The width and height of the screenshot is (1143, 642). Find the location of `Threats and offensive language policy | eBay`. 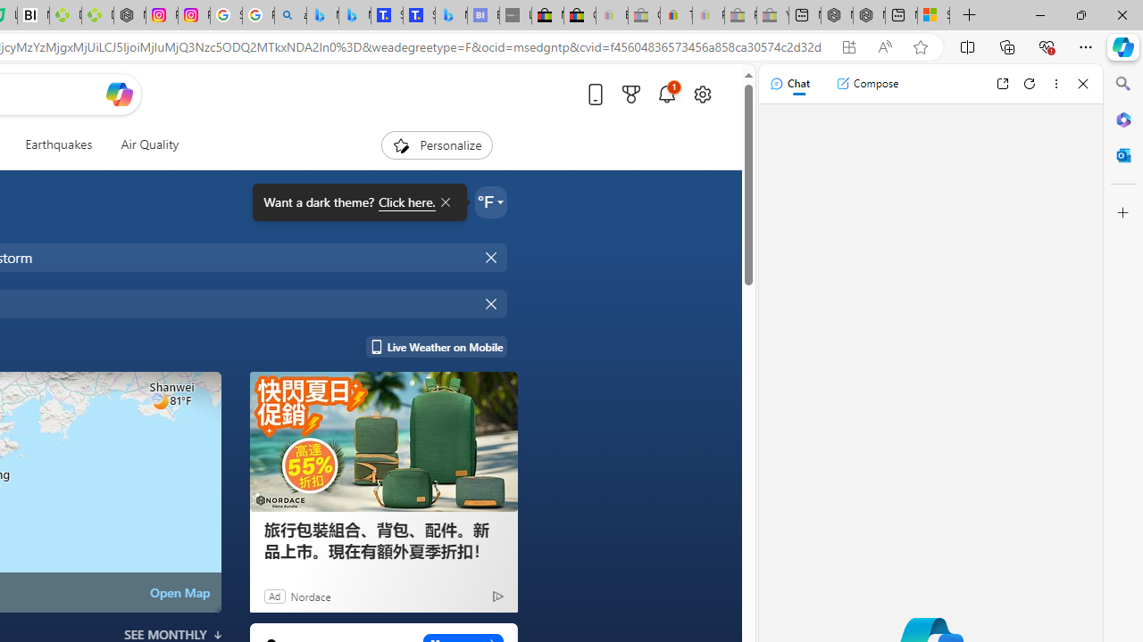

Threats and offensive language policy | eBay is located at coordinates (675, 16).